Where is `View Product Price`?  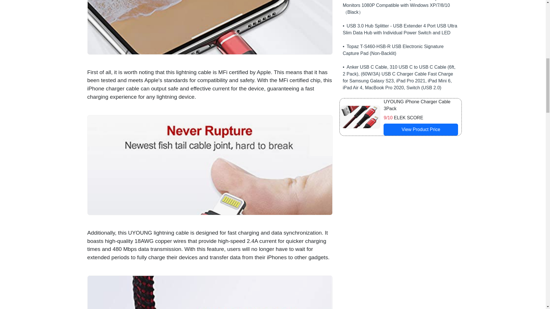
View Product Price is located at coordinates (421, 130).